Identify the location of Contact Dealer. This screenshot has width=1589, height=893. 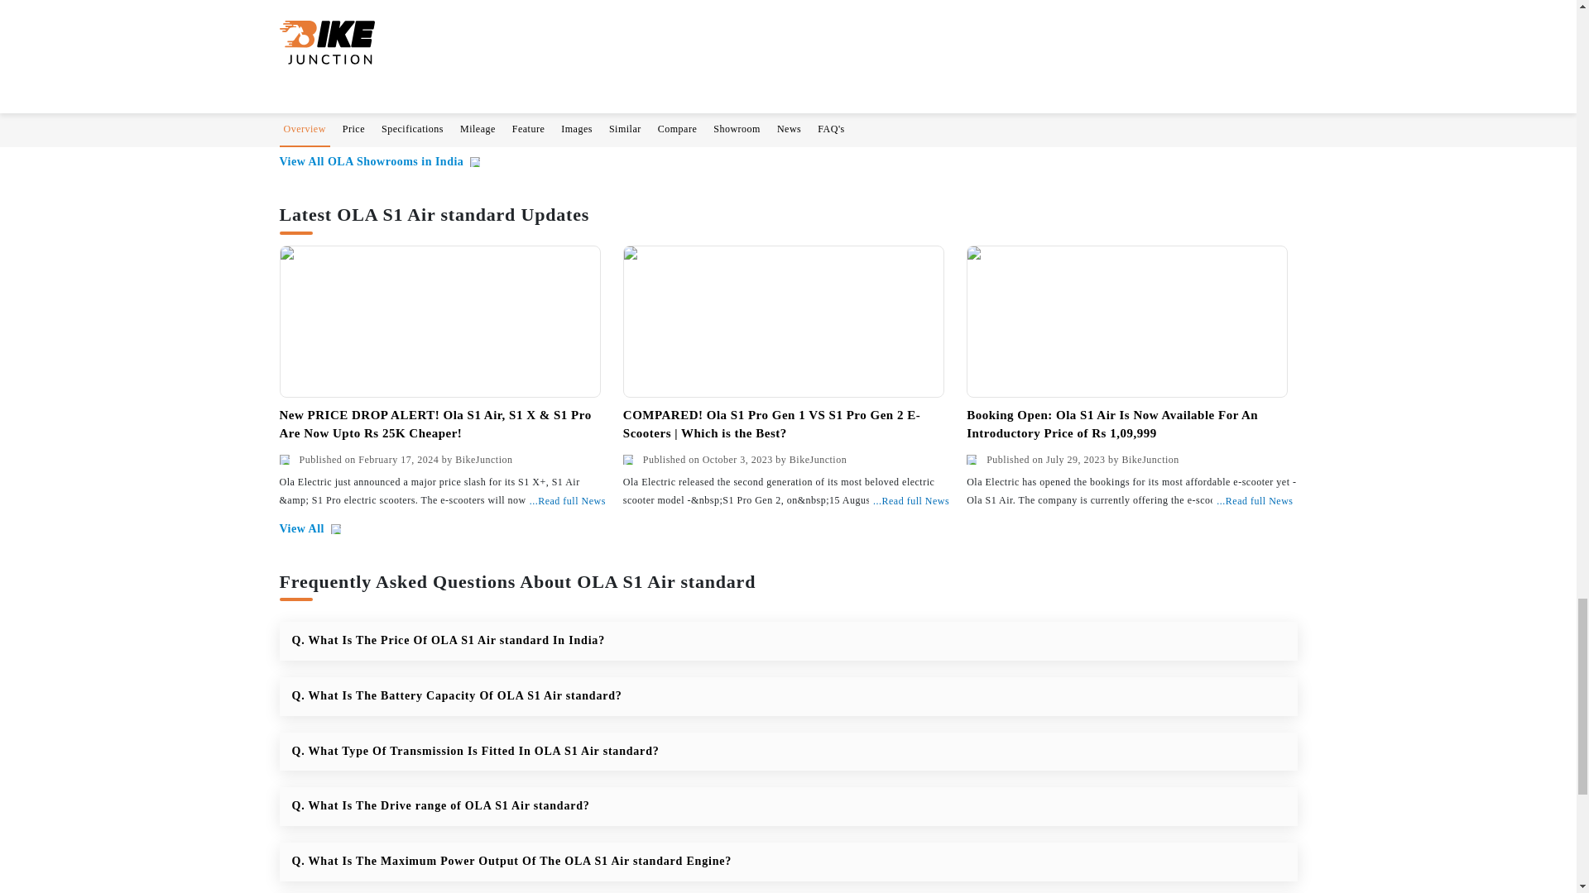
(374, 107).